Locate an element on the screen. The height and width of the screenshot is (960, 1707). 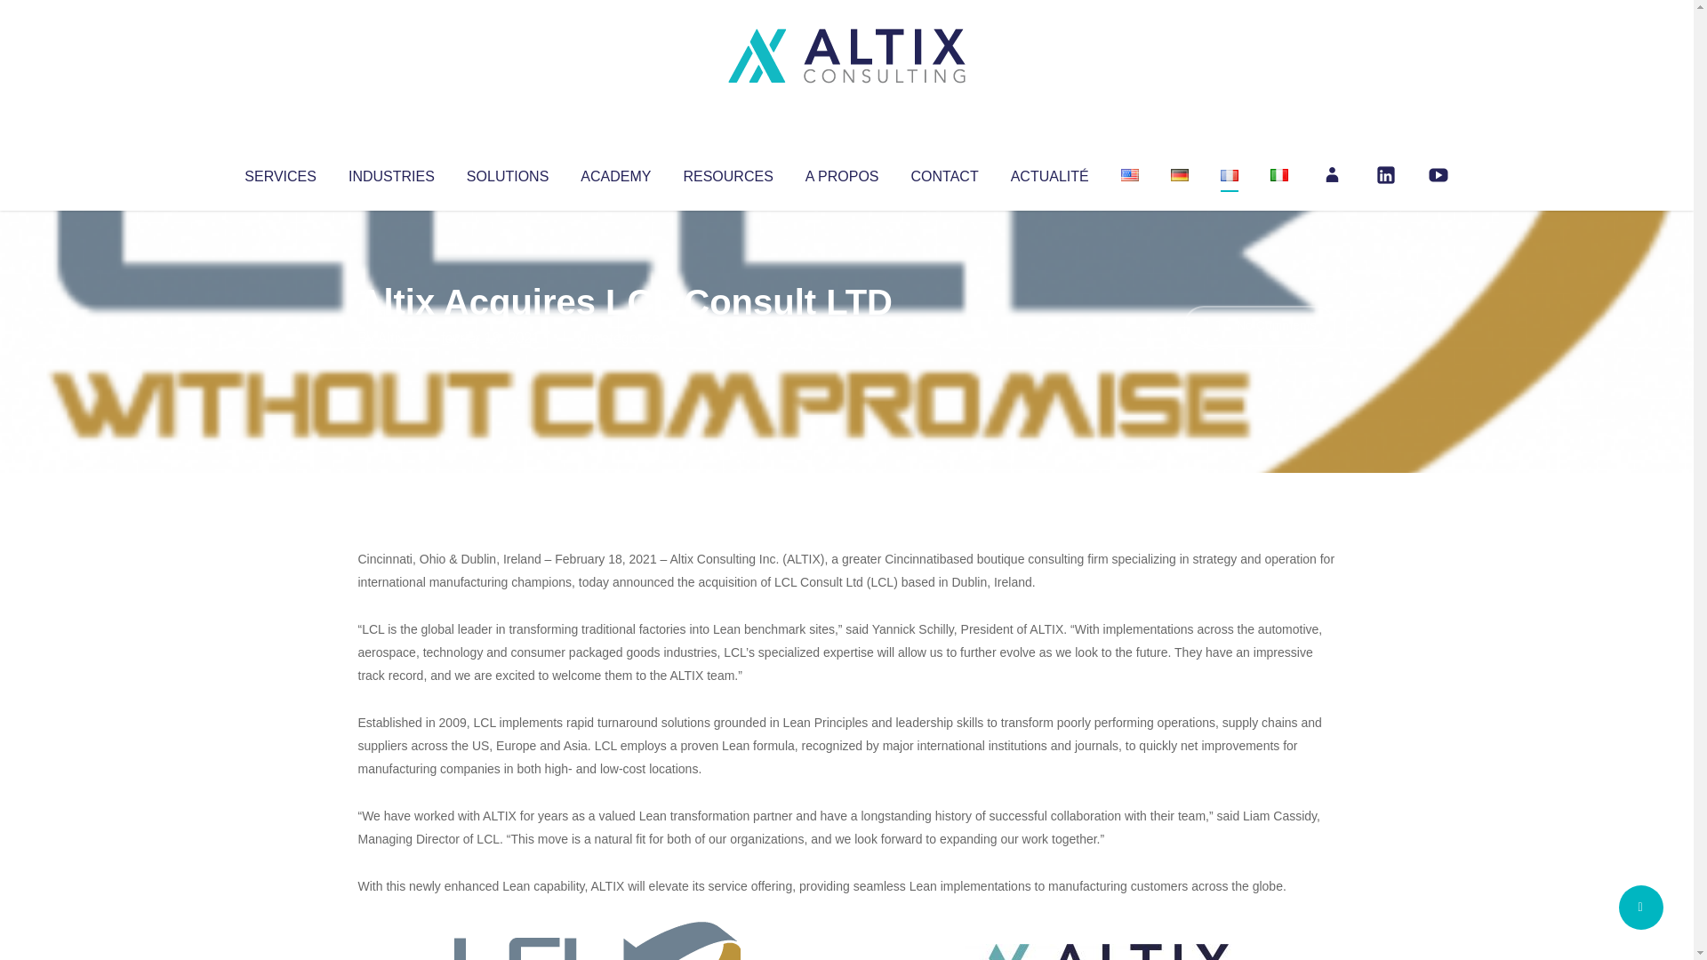
Articles par Altix is located at coordinates (391, 338).